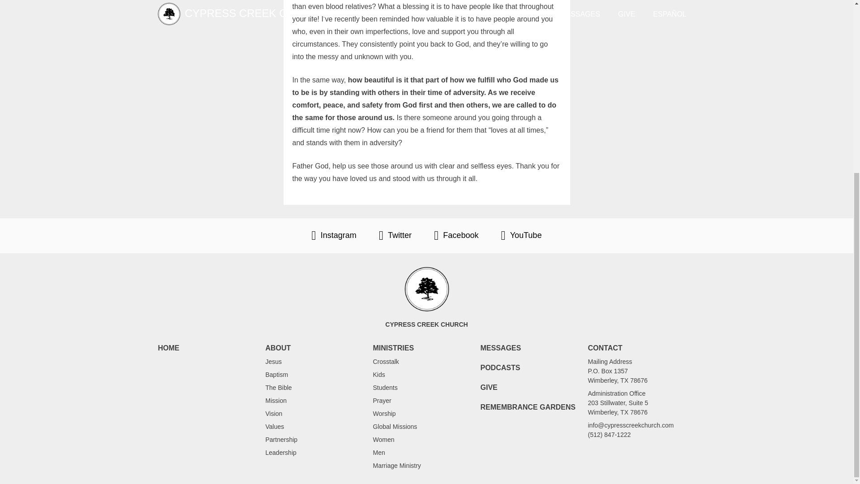 The width and height of the screenshot is (860, 484). Describe the element at coordinates (273, 413) in the screenshot. I see `Vision` at that location.